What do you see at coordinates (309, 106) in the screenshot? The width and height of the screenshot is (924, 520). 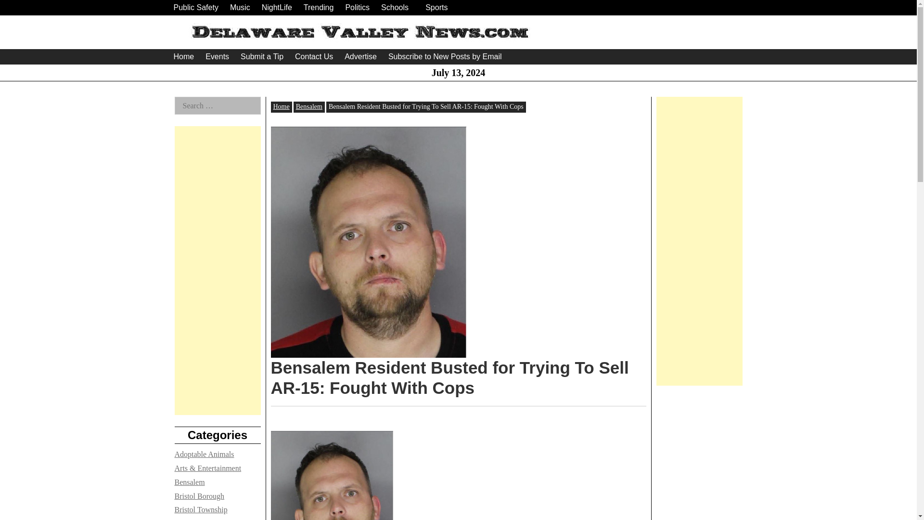 I see `Bensalem` at bounding box center [309, 106].